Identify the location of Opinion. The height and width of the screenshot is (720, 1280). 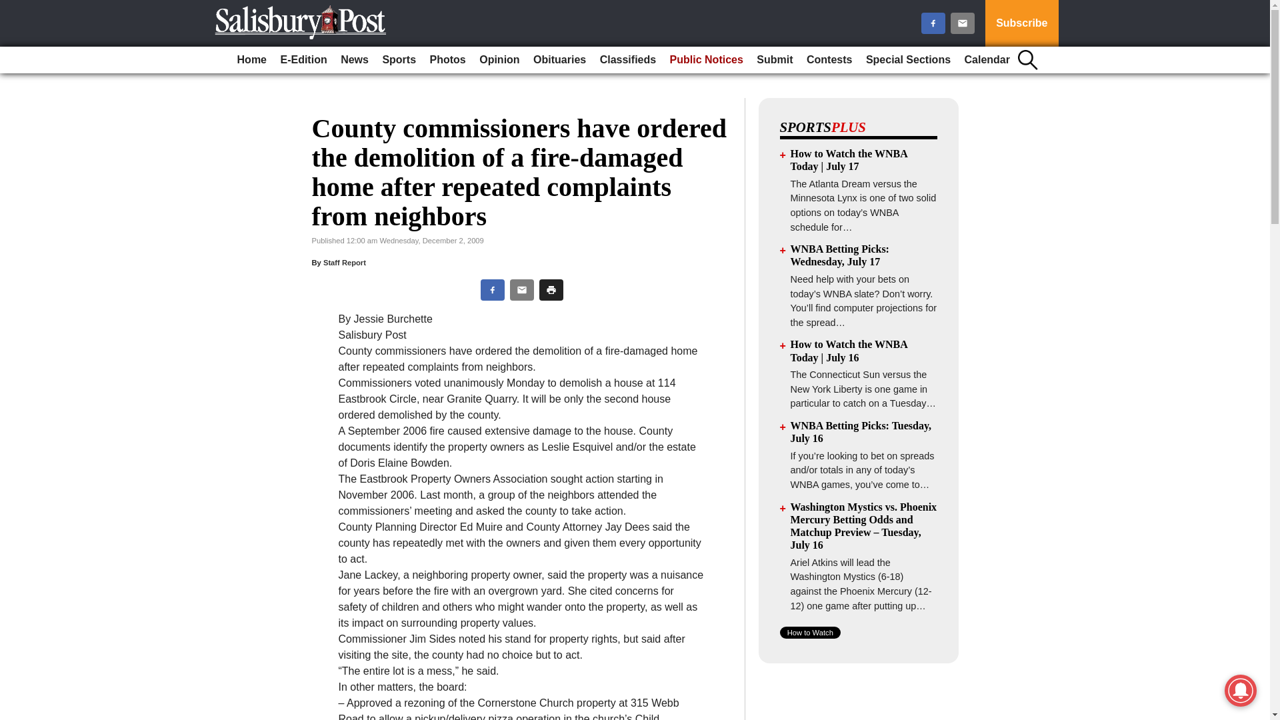
(499, 60).